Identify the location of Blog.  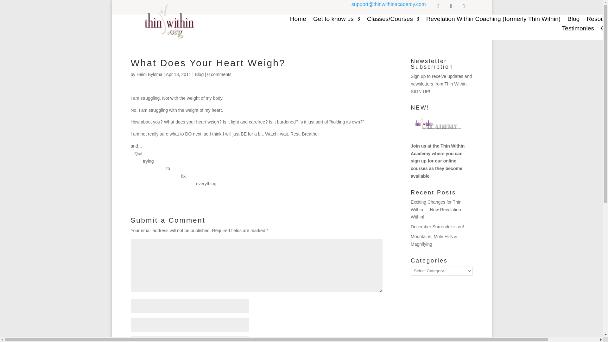
(199, 74).